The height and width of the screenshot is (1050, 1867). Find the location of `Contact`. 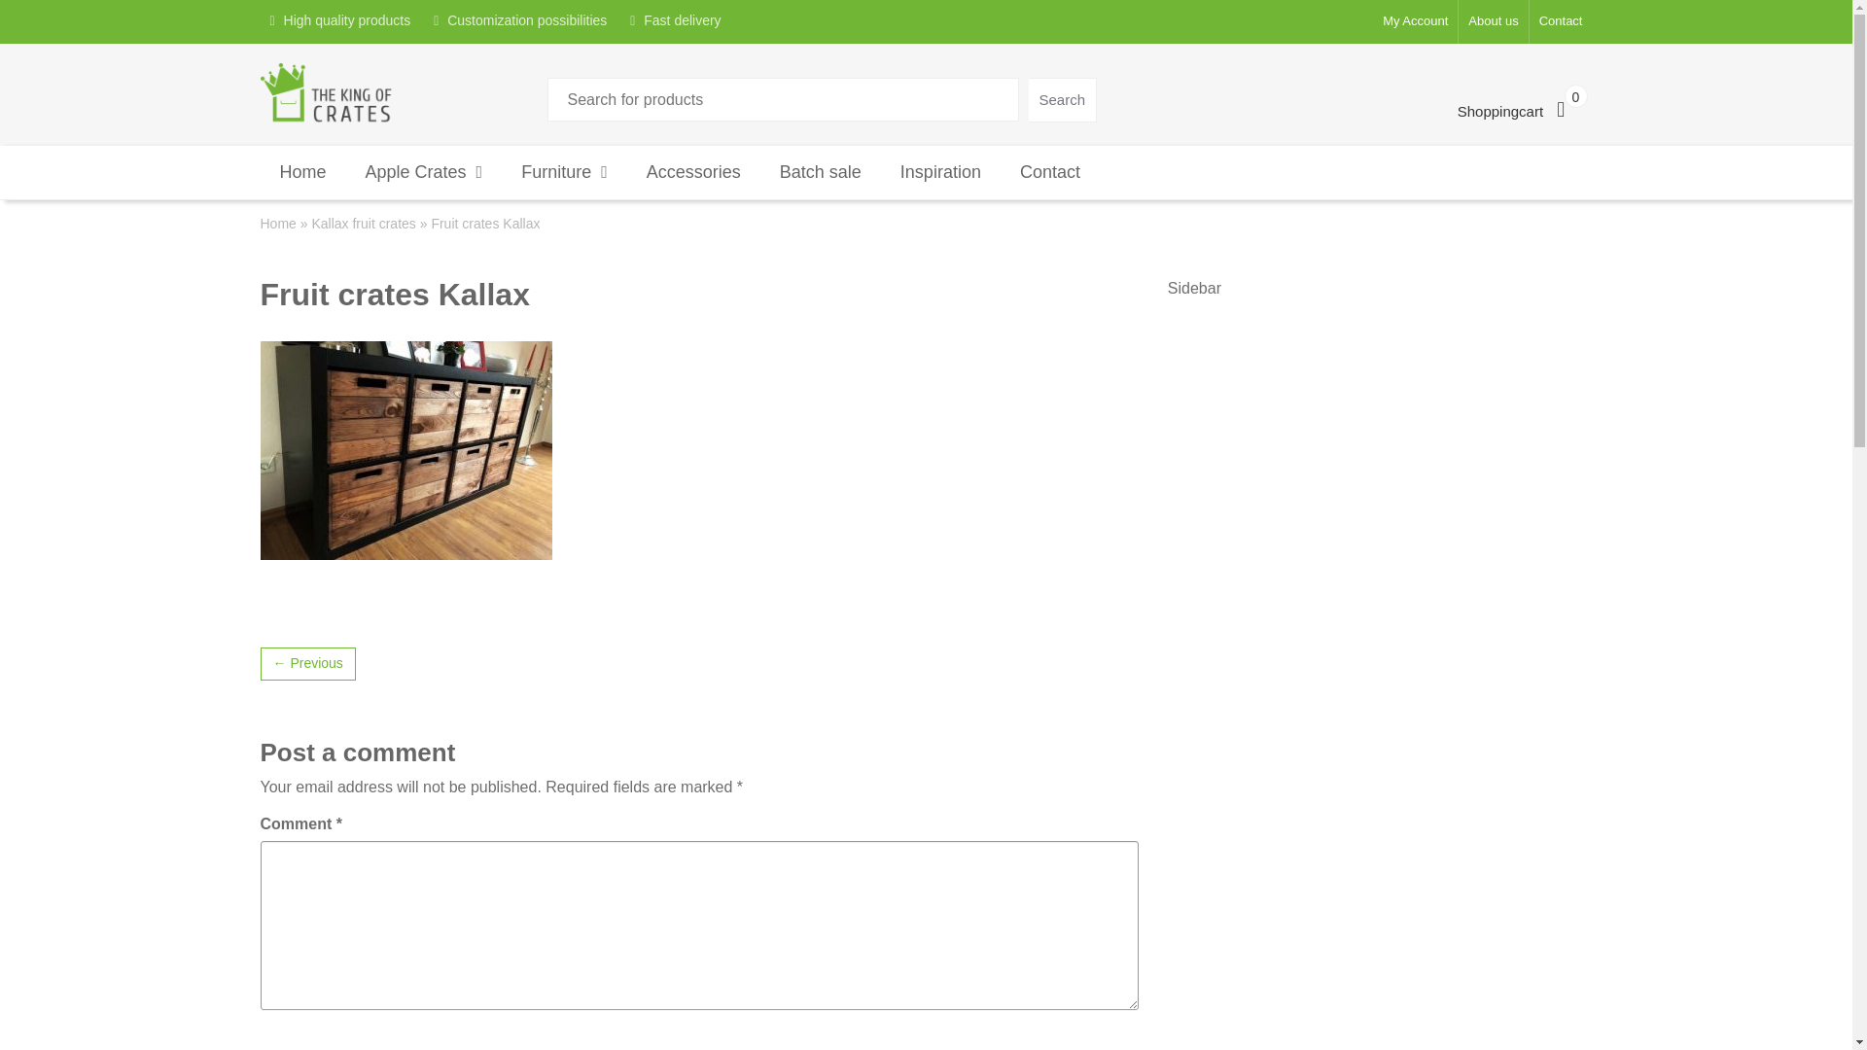

Contact is located at coordinates (1050, 173).